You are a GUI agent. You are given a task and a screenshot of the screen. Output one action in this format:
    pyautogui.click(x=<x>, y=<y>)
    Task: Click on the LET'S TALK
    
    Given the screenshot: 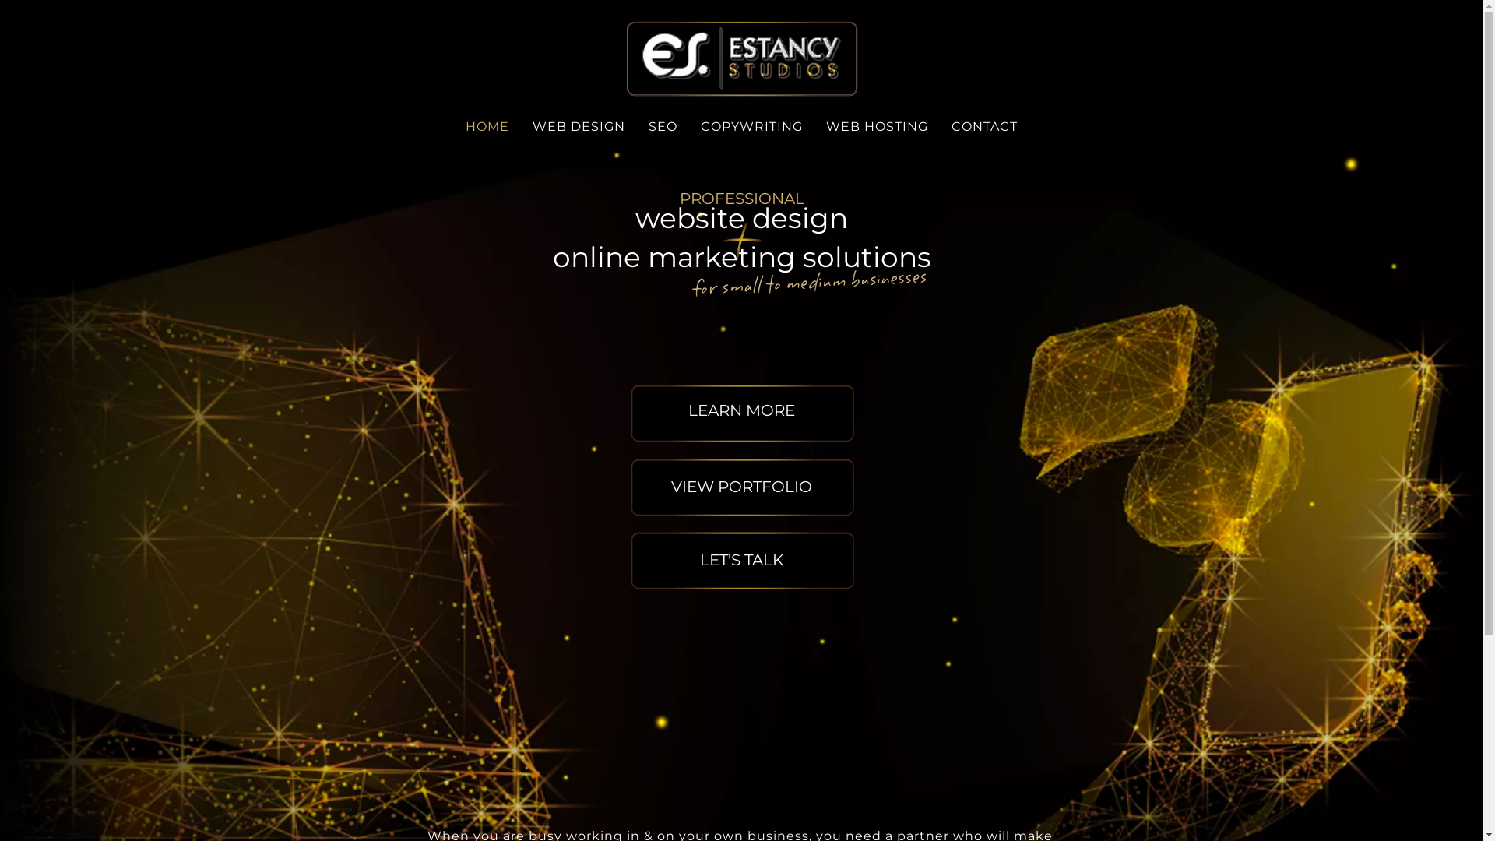 What is the action you would take?
    pyautogui.click(x=741, y=560)
    